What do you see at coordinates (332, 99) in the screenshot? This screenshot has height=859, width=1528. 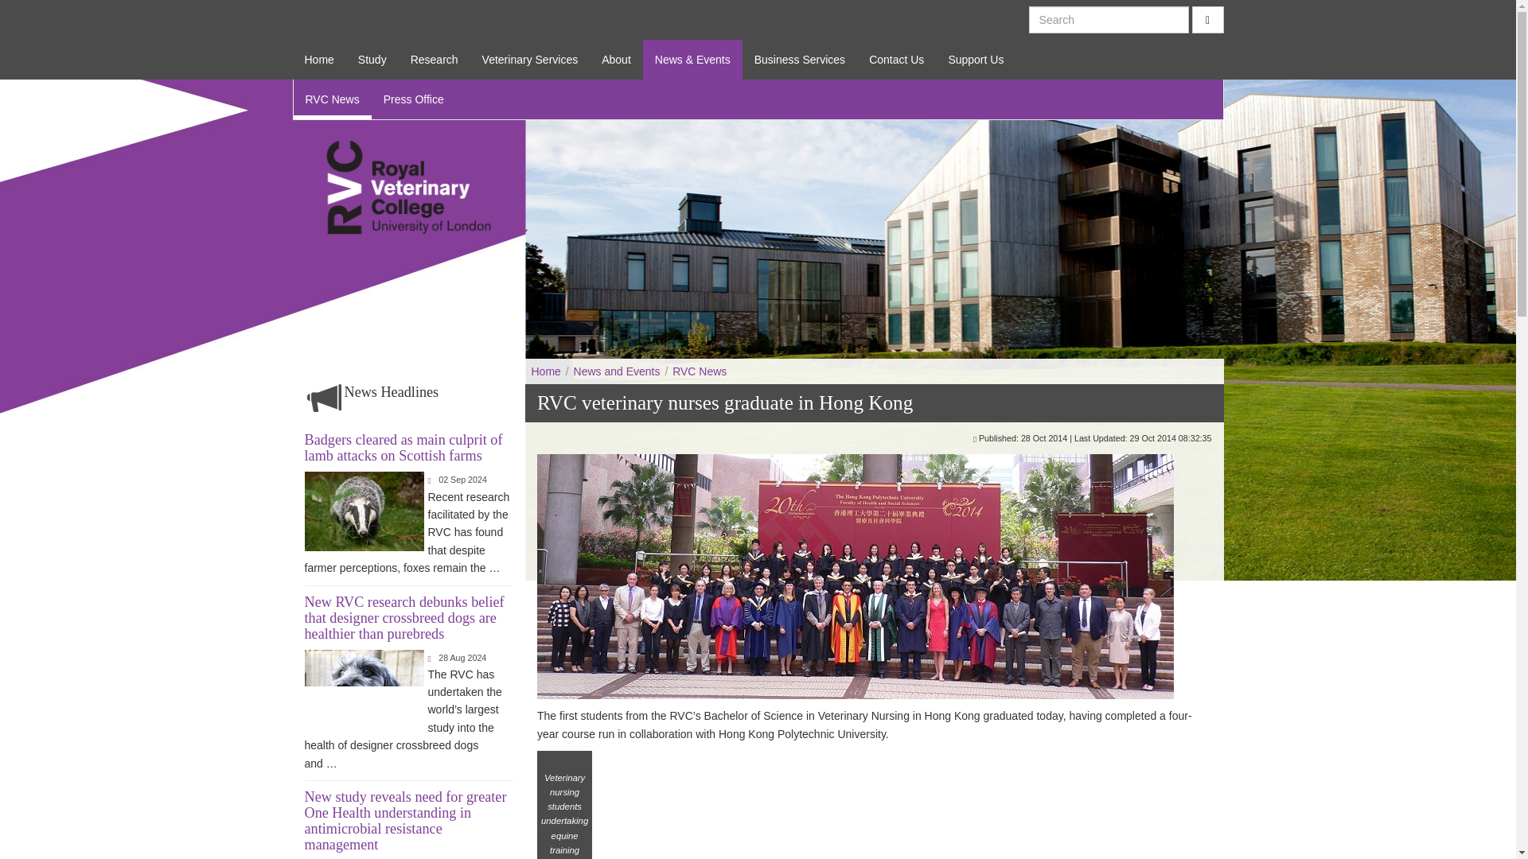 I see `RVC News` at bounding box center [332, 99].